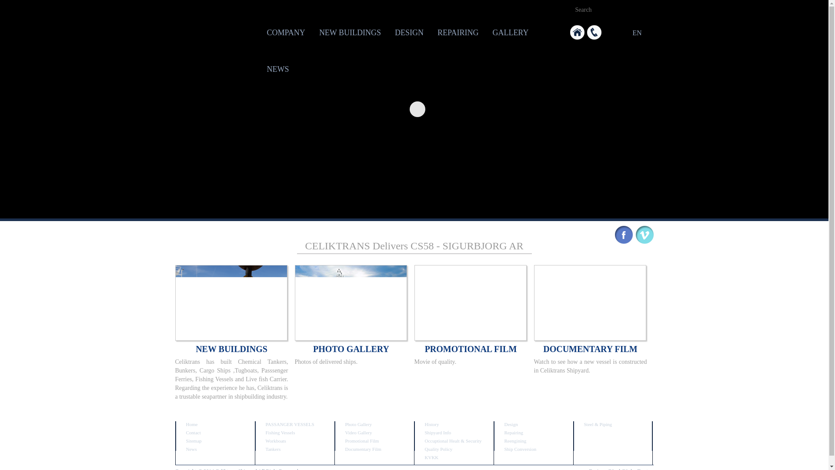 The image size is (835, 470). I want to click on EN, so click(634, 33).